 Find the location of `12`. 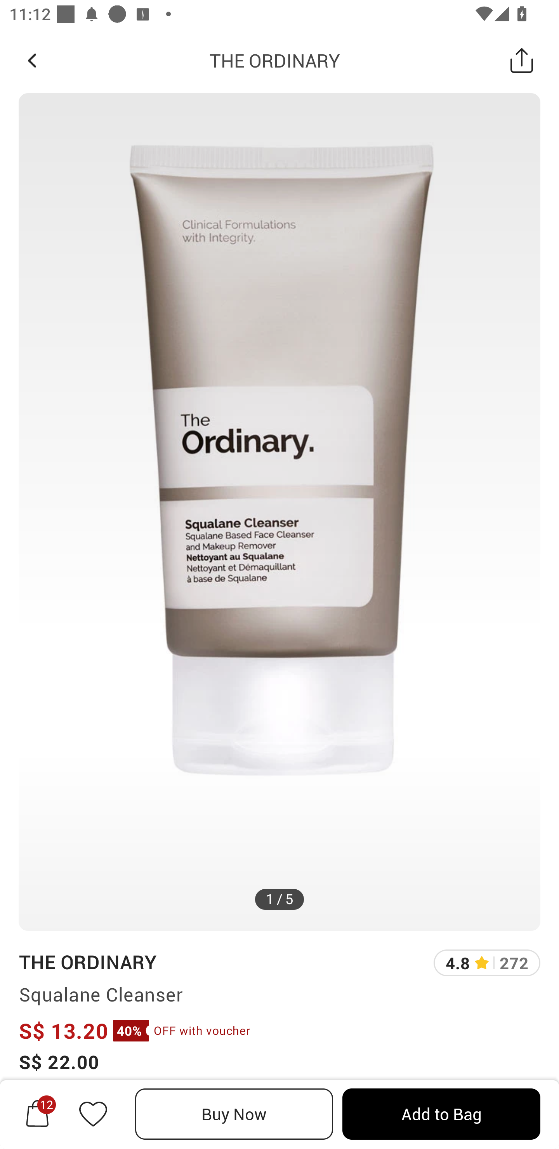

12 is located at coordinates (37, 1114).